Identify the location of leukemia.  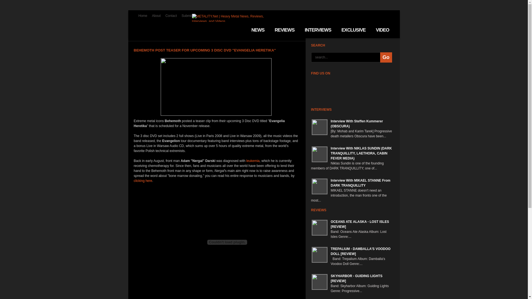
(253, 161).